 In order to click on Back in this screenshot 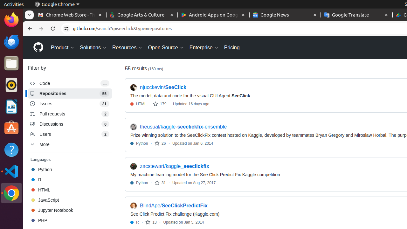, I will do `click(29, 29)`.